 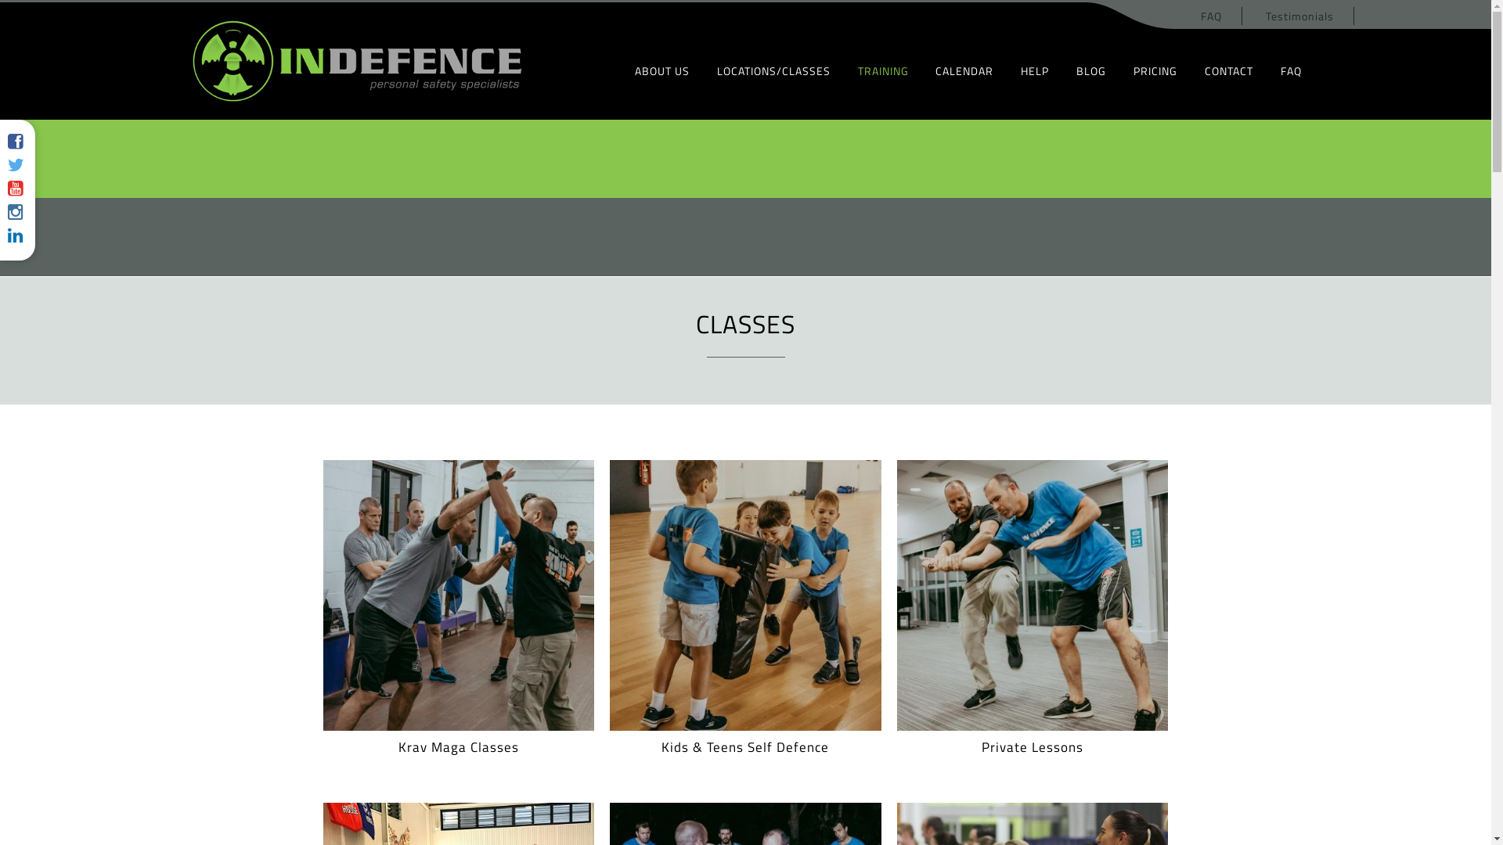 I want to click on CALENDAR, so click(x=964, y=70).